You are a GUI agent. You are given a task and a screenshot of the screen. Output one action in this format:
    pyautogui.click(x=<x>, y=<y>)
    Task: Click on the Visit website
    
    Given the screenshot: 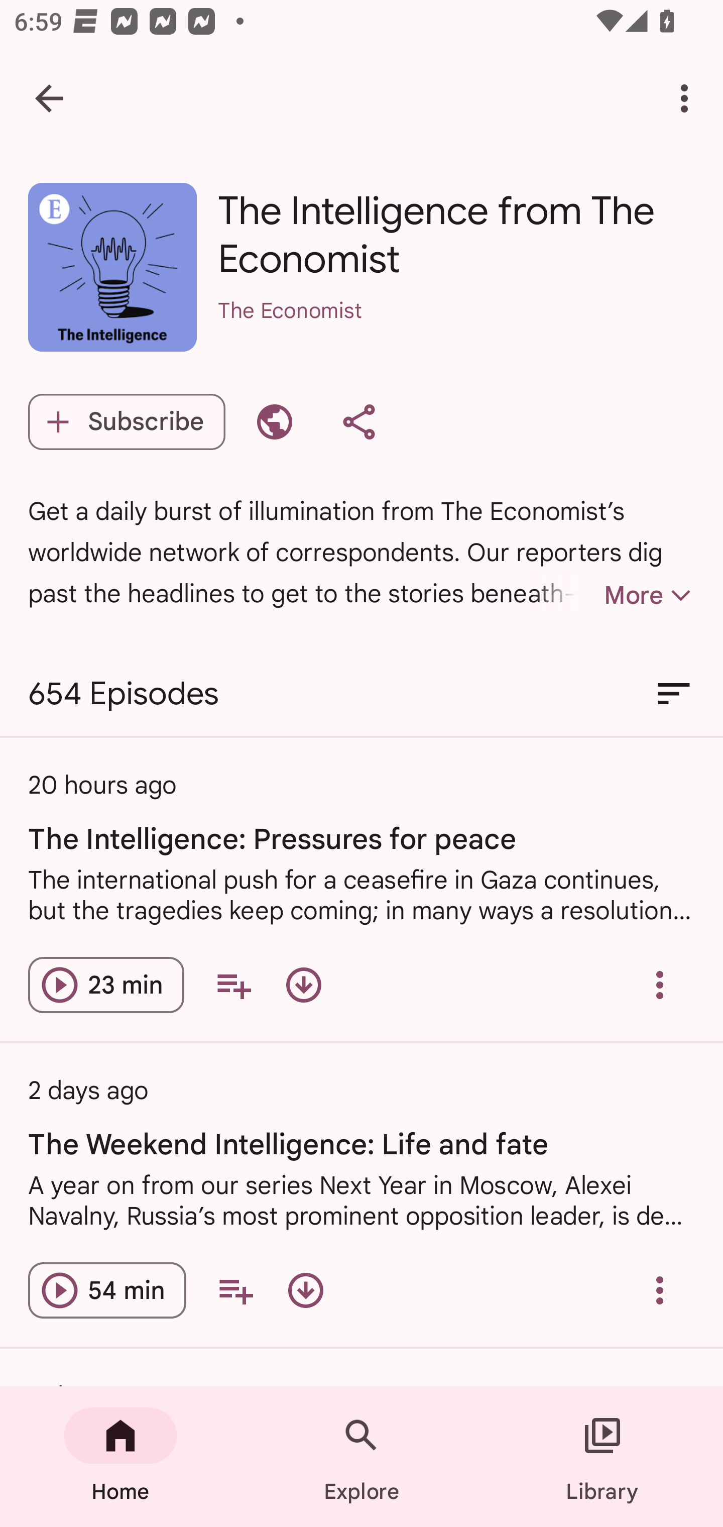 What is the action you would take?
    pyautogui.click(x=274, y=422)
    